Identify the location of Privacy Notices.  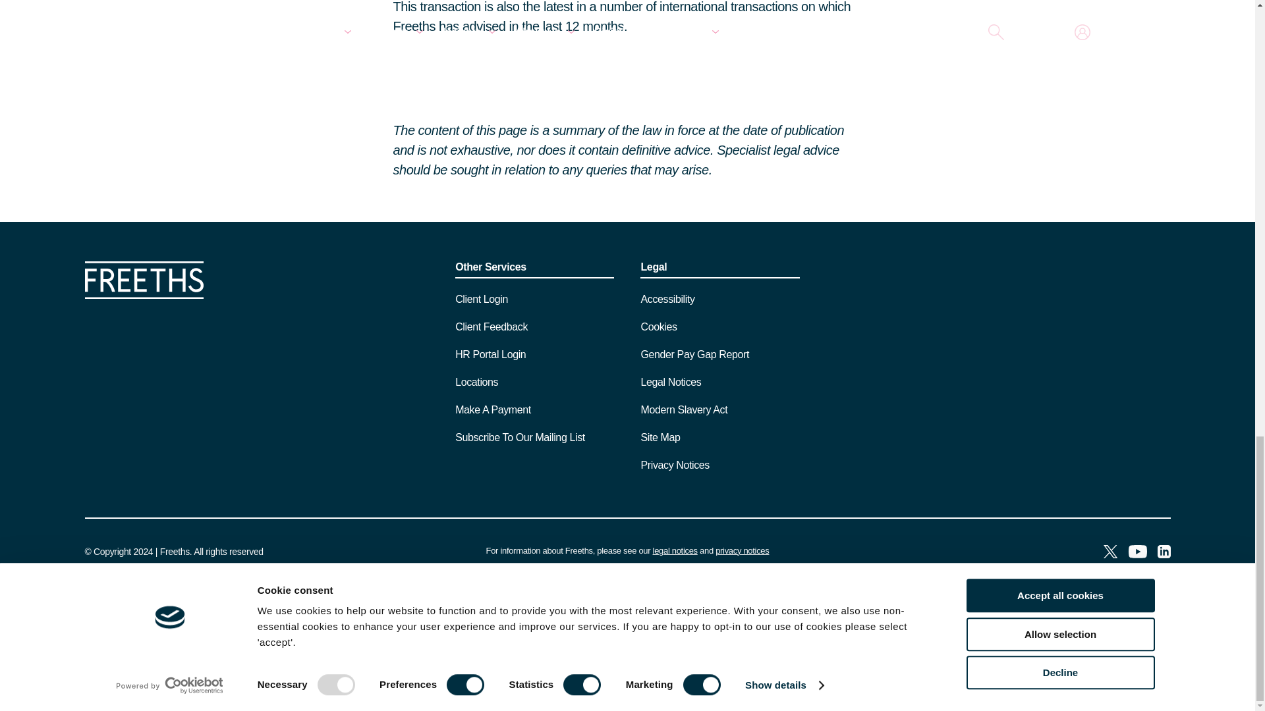
(742, 550).